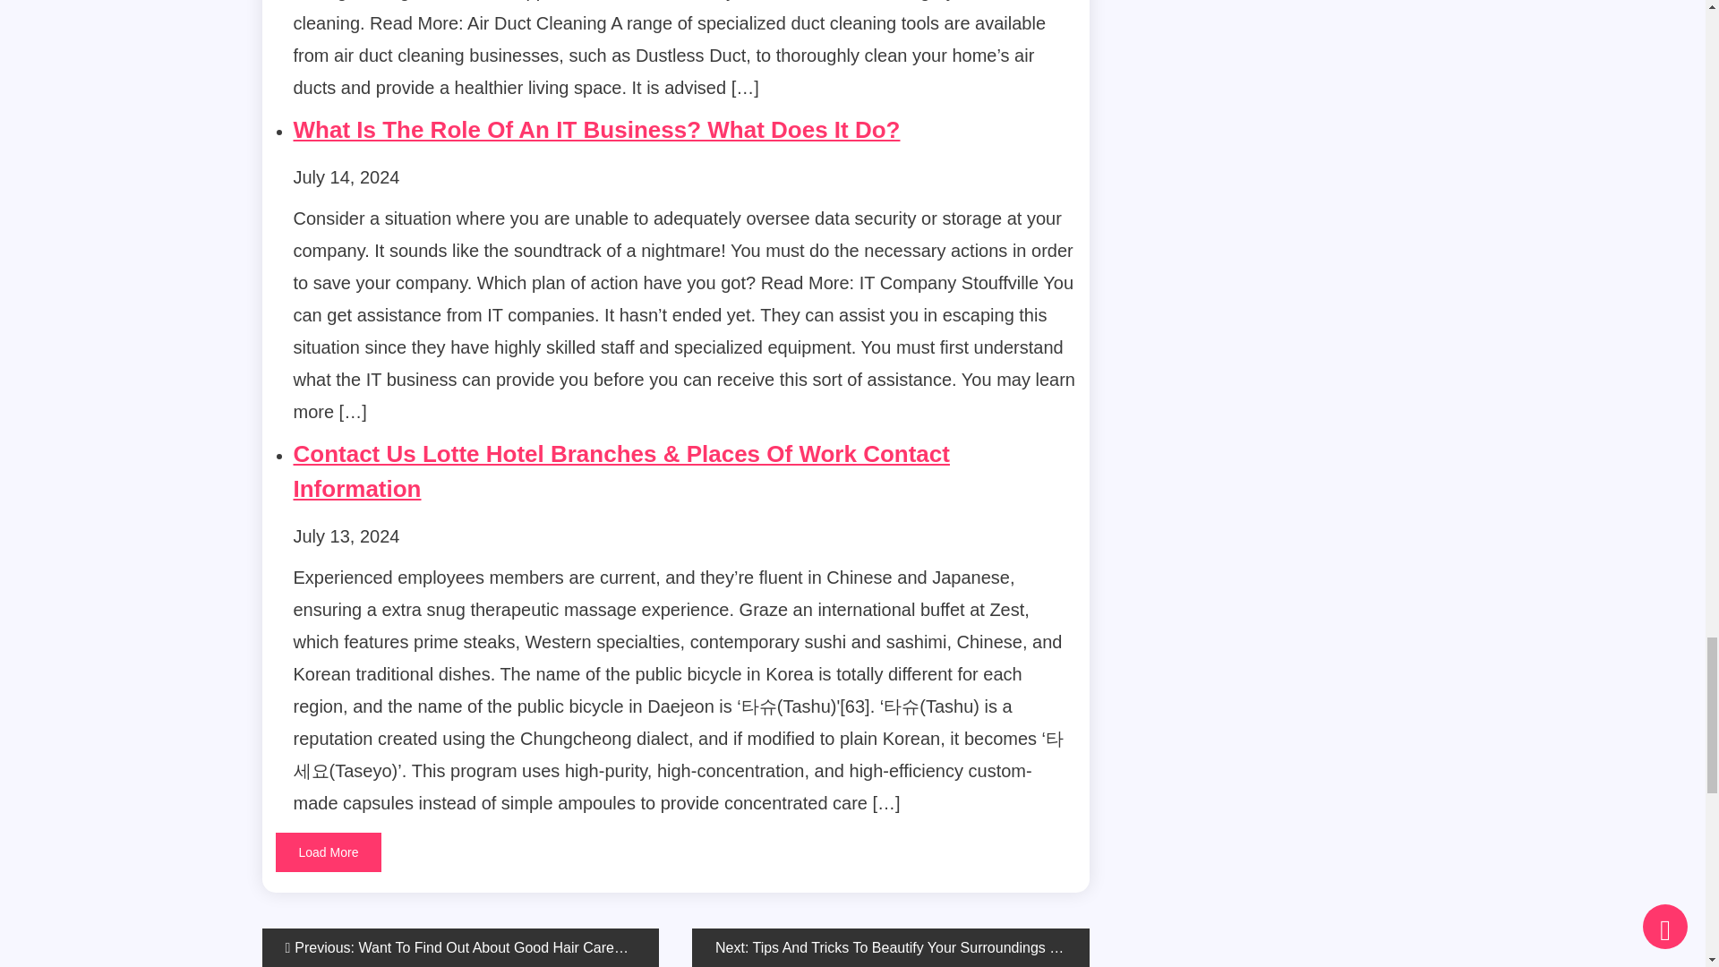 This screenshot has height=967, width=1719. What do you see at coordinates (328, 852) in the screenshot?
I see `Load More` at bounding box center [328, 852].